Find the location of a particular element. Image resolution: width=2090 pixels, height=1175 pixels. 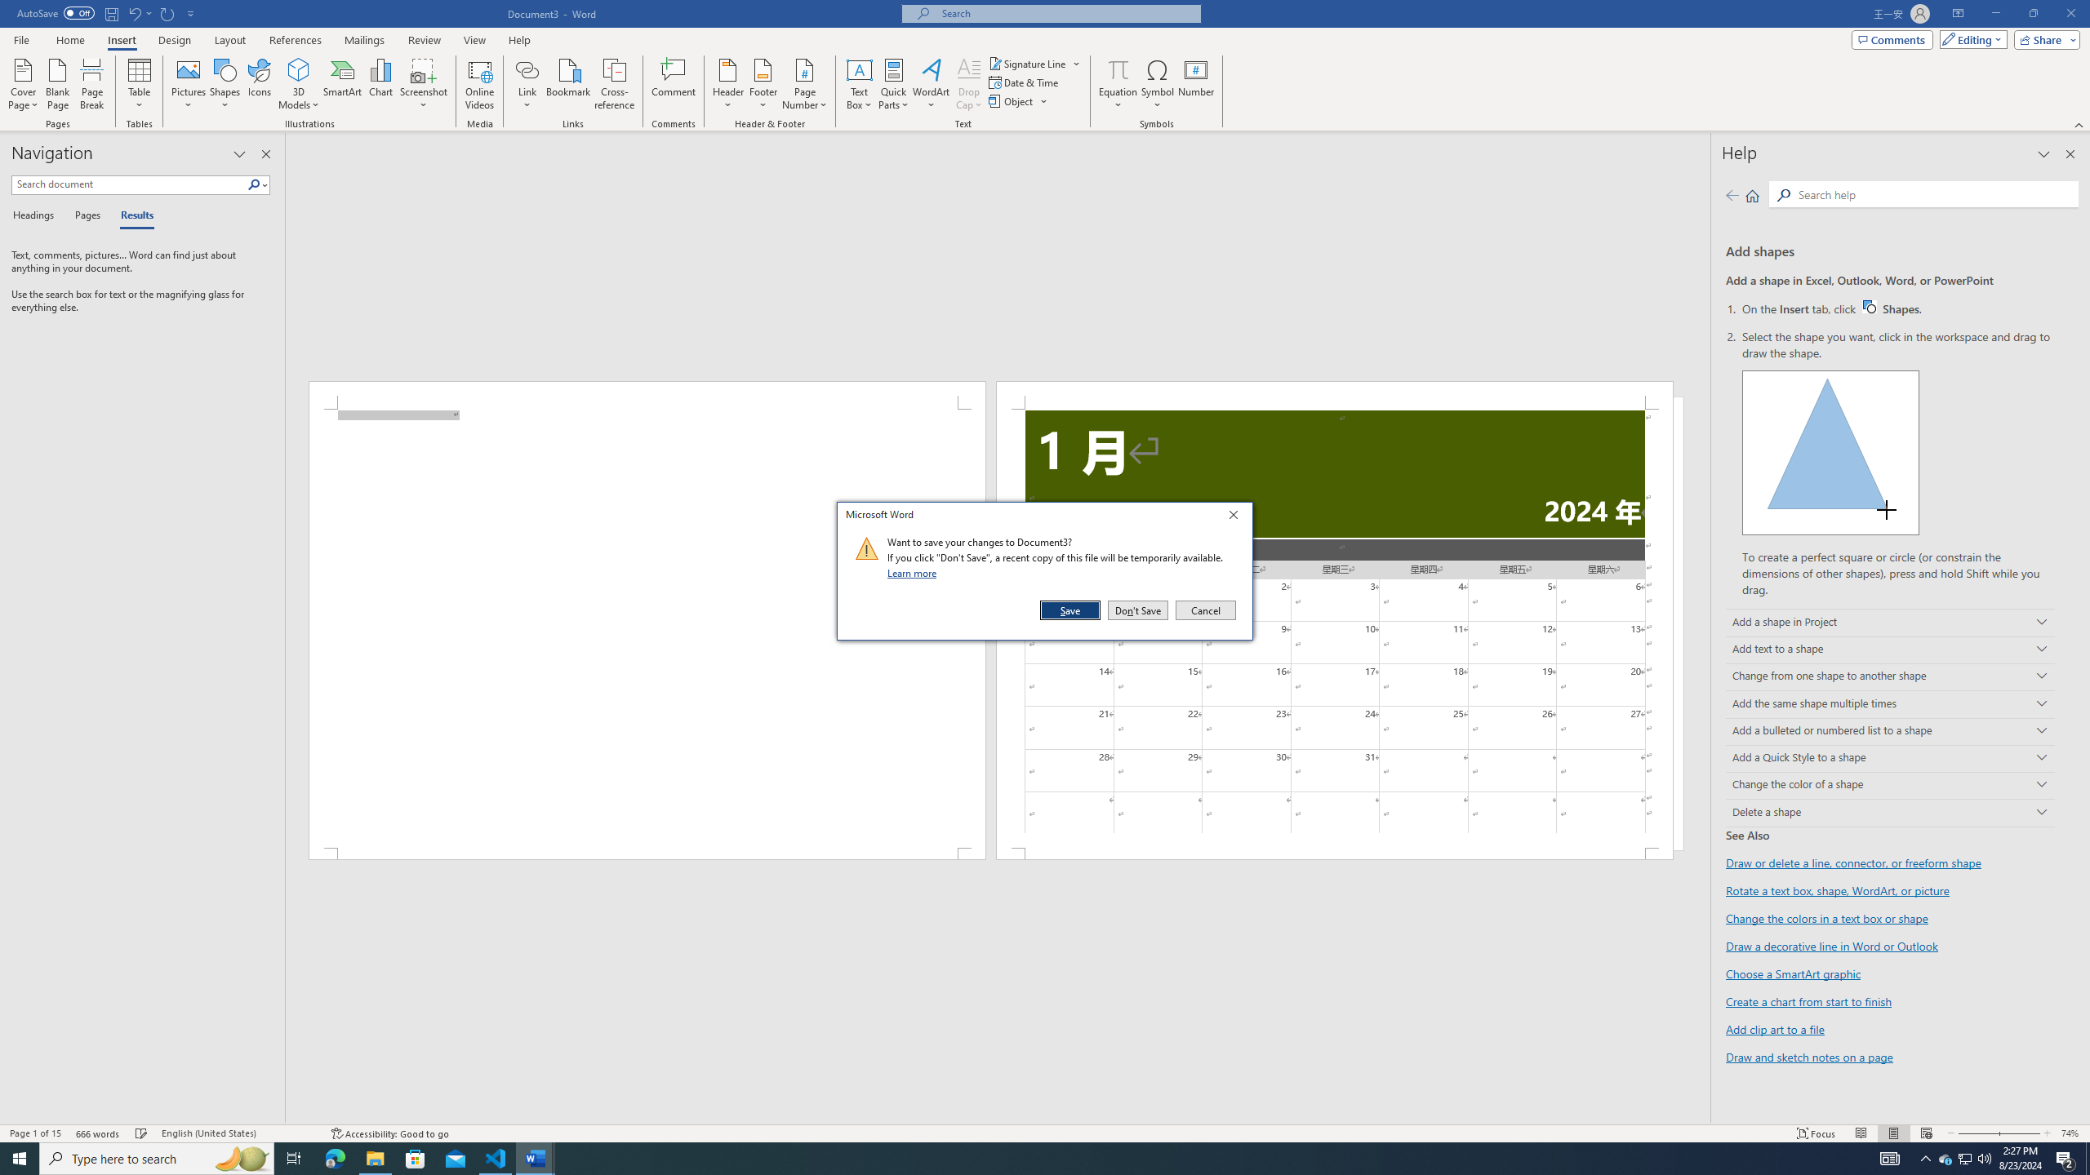

Learn more is located at coordinates (914, 573).